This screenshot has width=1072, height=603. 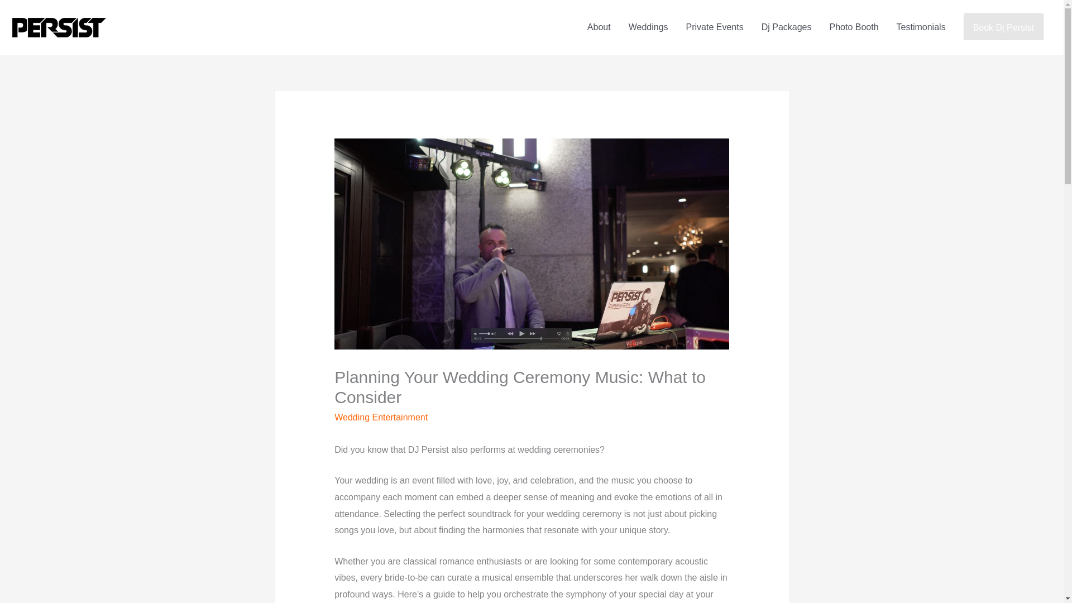 What do you see at coordinates (786, 27) in the screenshot?
I see `Dj Packages` at bounding box center [786, 27].